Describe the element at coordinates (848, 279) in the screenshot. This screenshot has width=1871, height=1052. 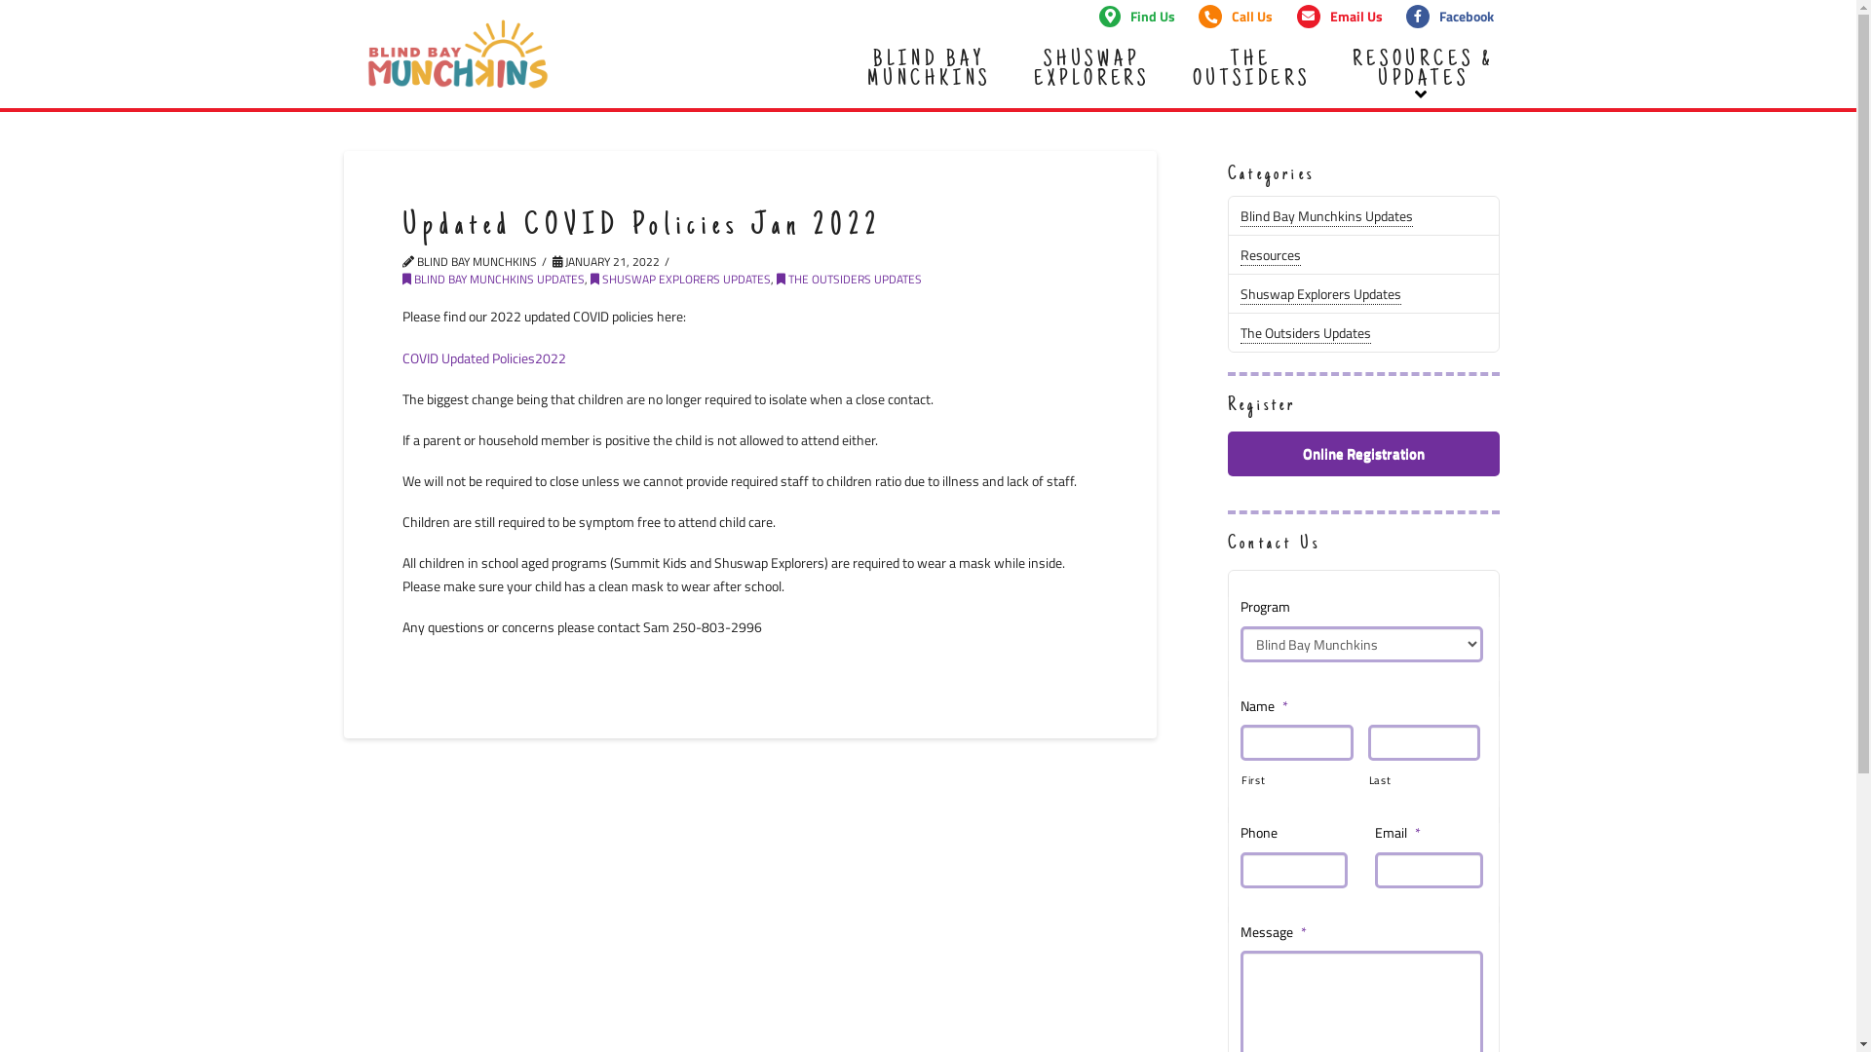
I see `THE OUTSIDERS UPDATES` at that location.